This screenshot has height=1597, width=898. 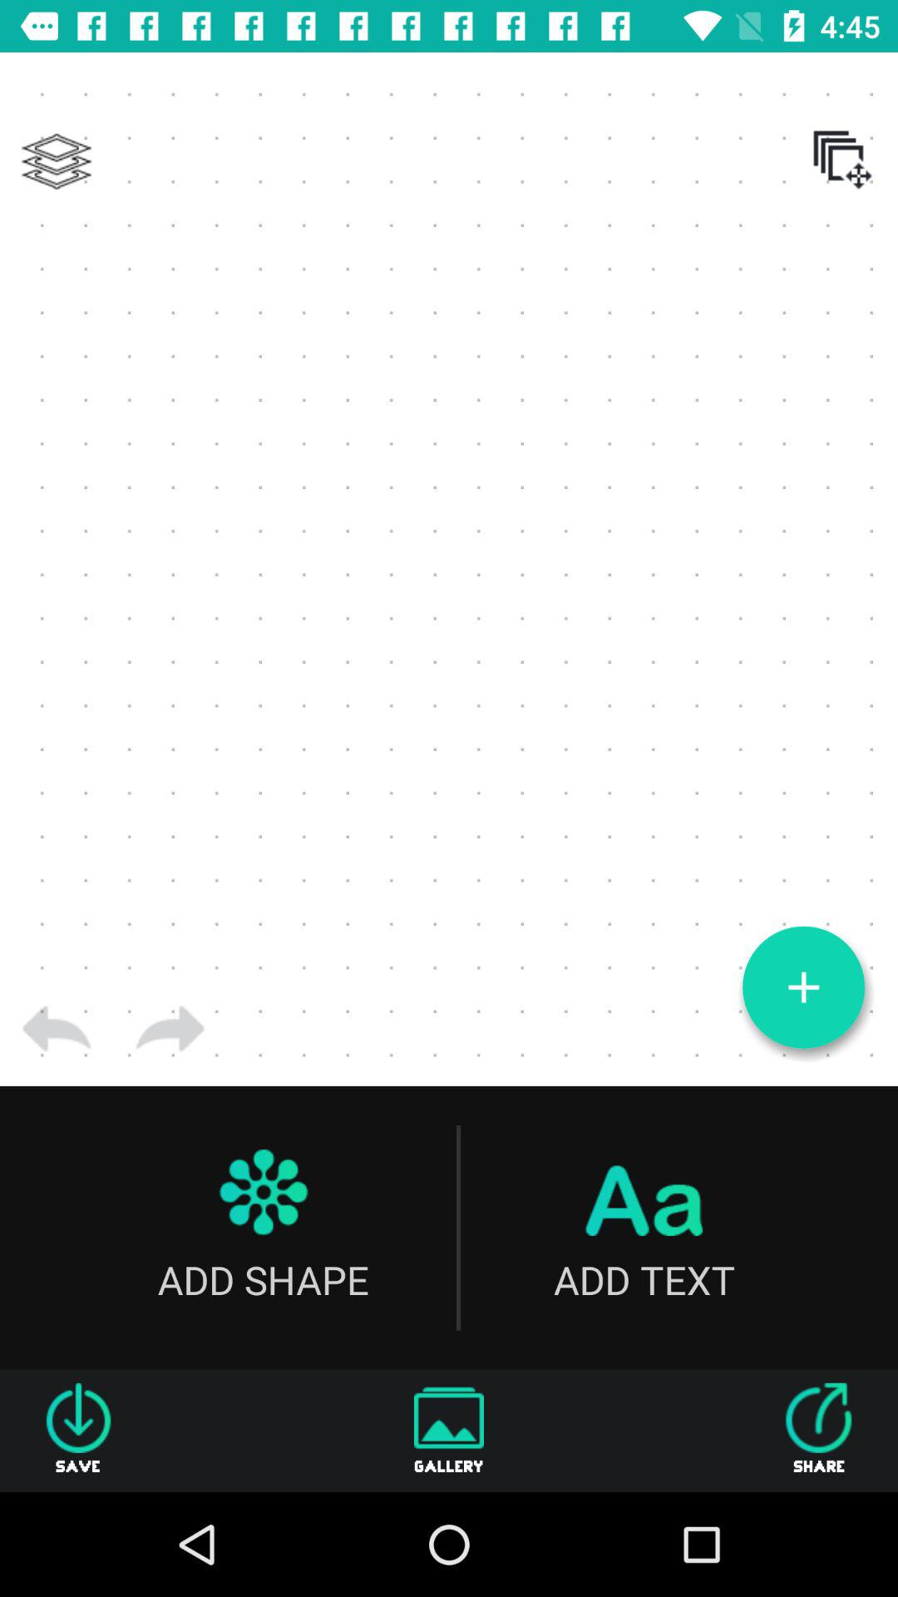 I want to click on turn on add text item, so click(x=644, y=1228).